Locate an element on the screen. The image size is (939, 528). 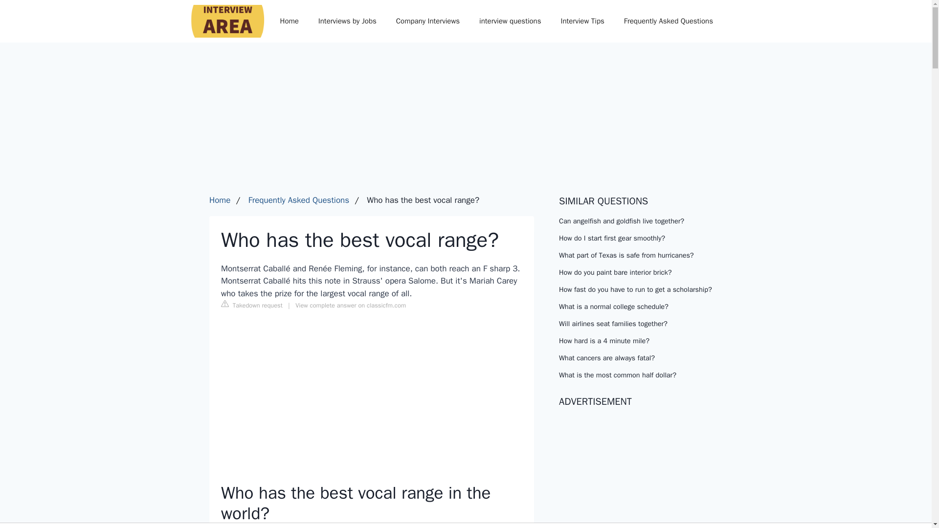
Home is located at coordinates (289, 21).